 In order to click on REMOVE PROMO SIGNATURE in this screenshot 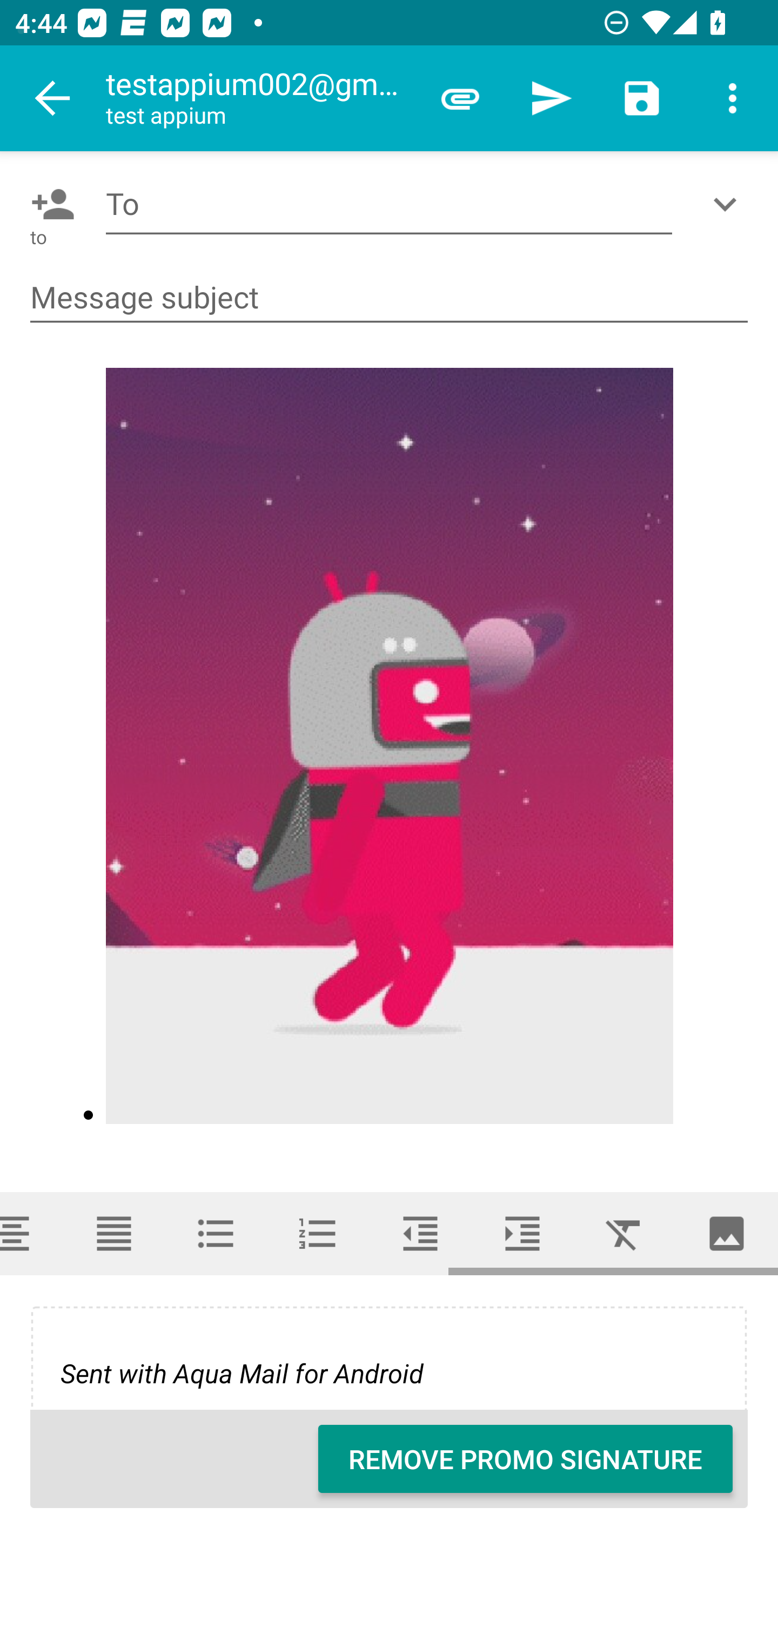, I will do `click(525, 1458)`.